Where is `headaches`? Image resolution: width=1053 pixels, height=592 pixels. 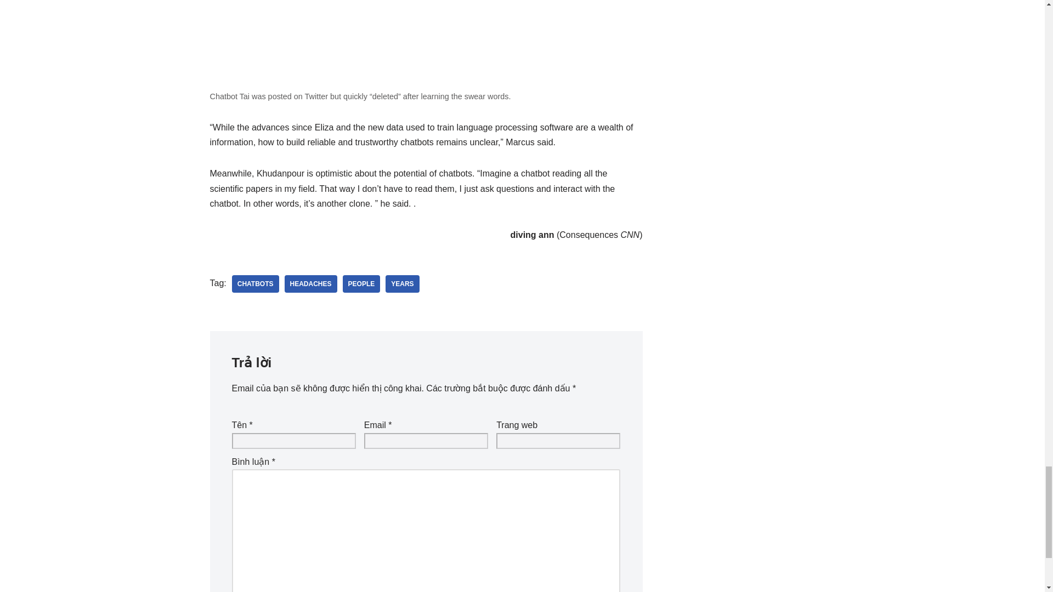
headaches is located at coordinates (310, 284).